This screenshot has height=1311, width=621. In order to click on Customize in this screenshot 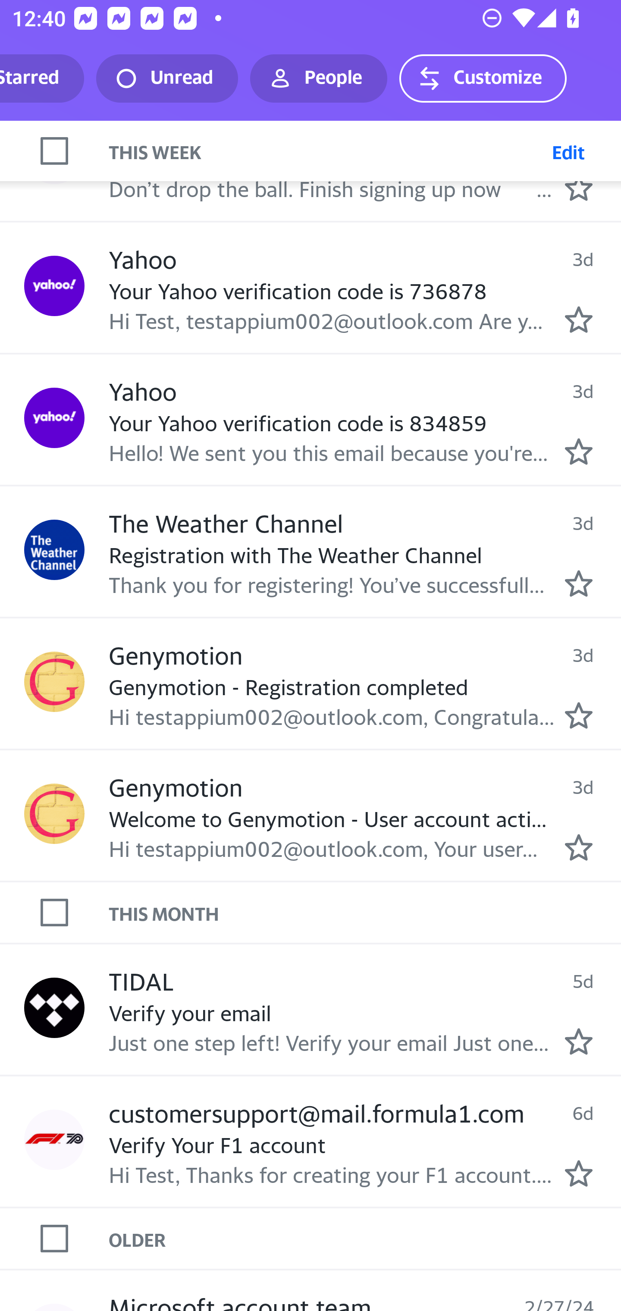, I will do `click(483, 78)`.